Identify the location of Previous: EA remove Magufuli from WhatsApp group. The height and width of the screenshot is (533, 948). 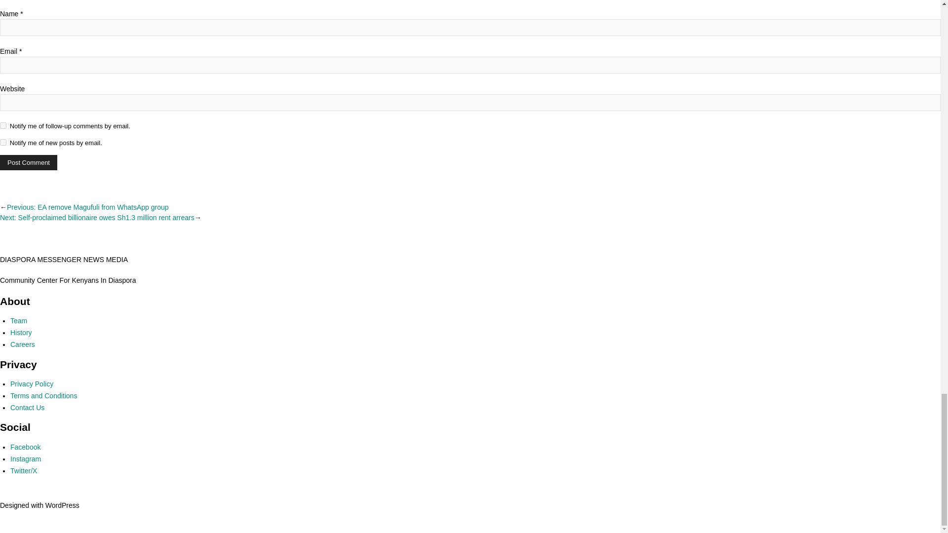
(87, 207).